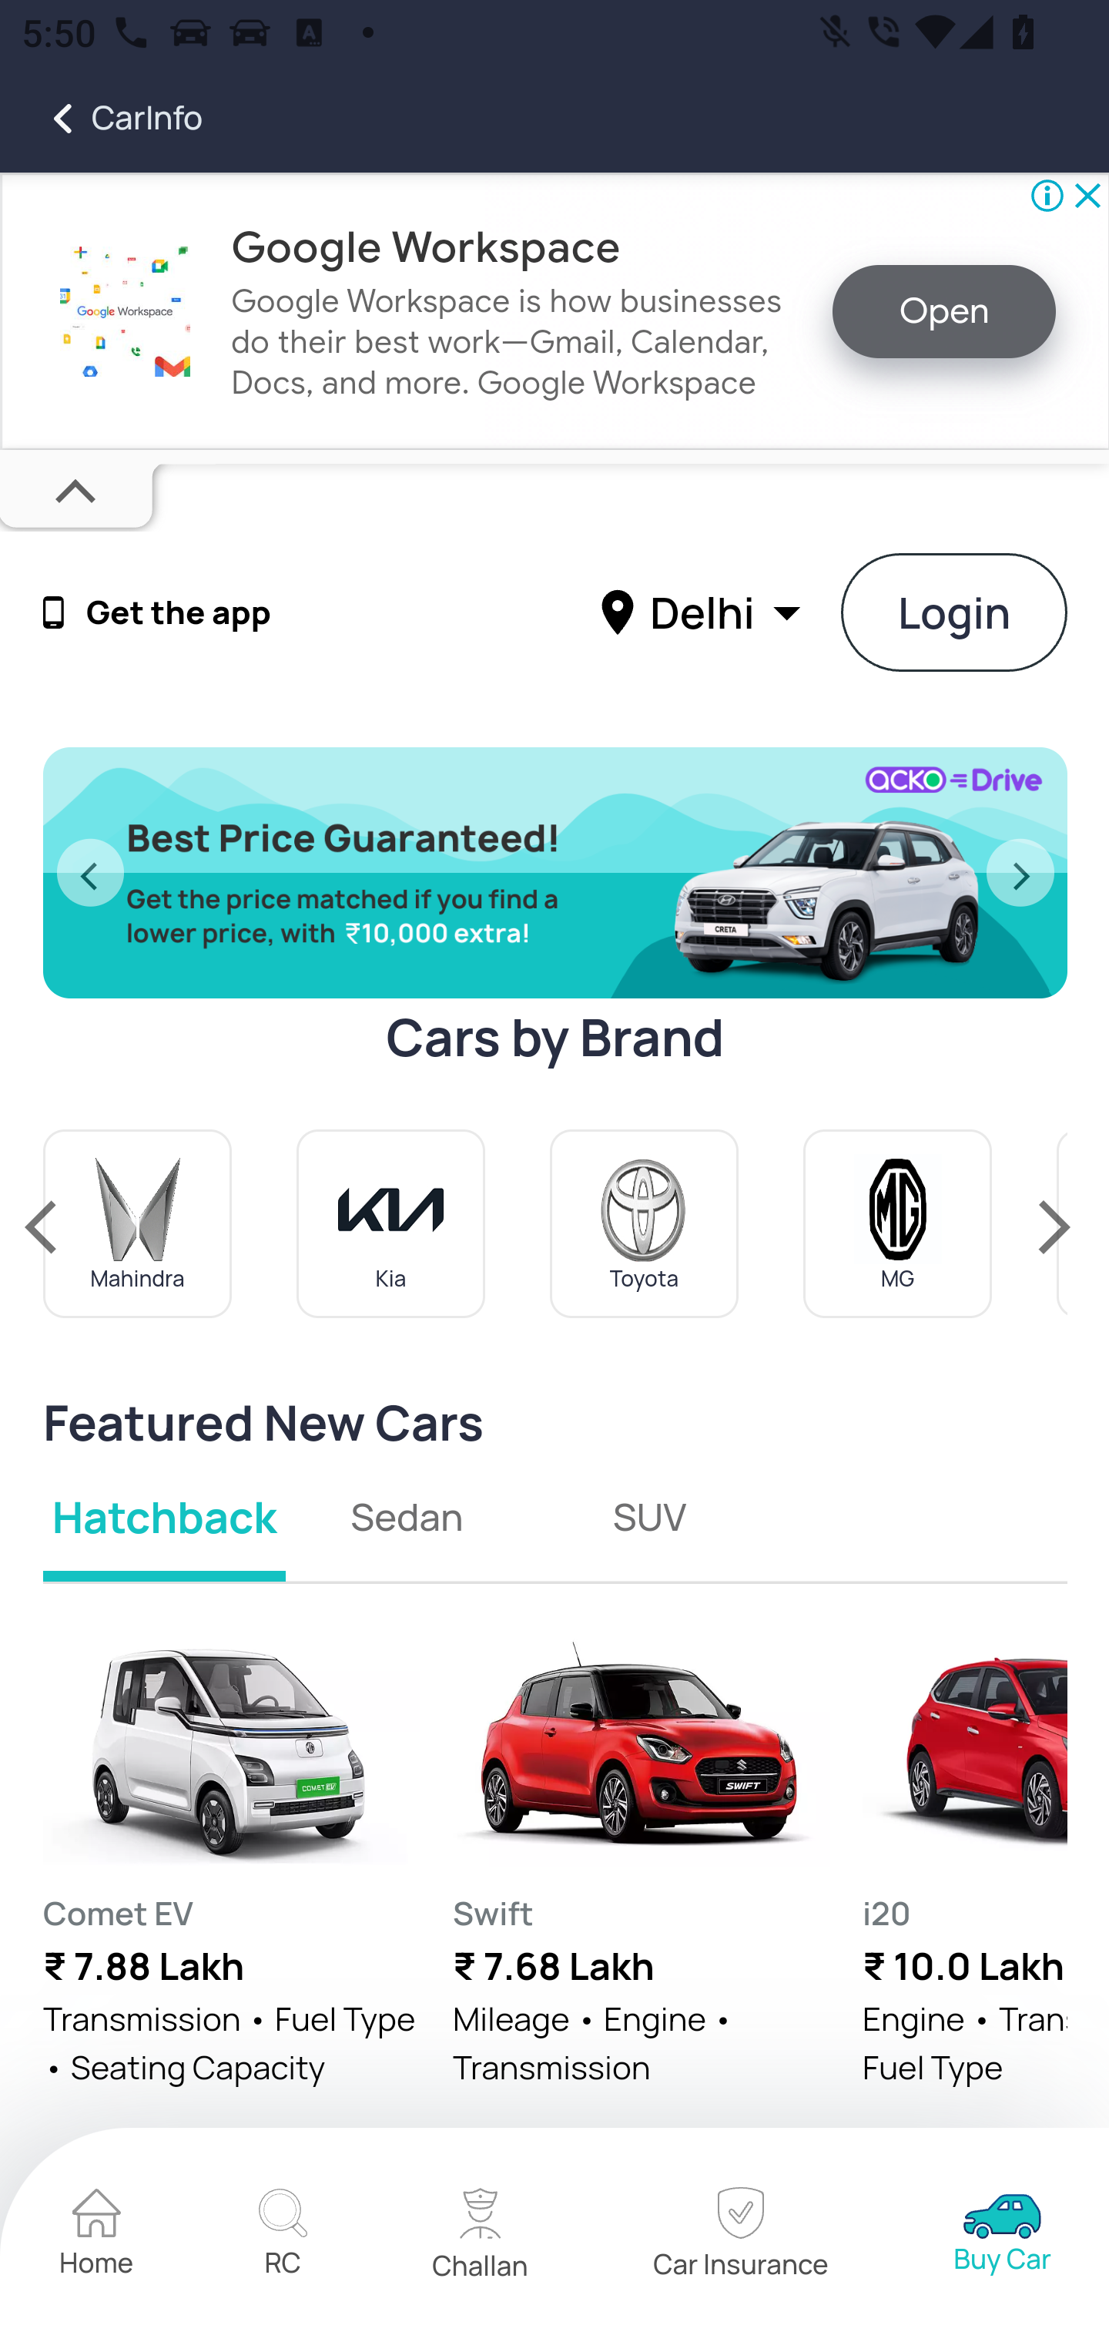 The height and width of the screenshot is (2342, 1109). I want to click on Login, so click(955, 612).